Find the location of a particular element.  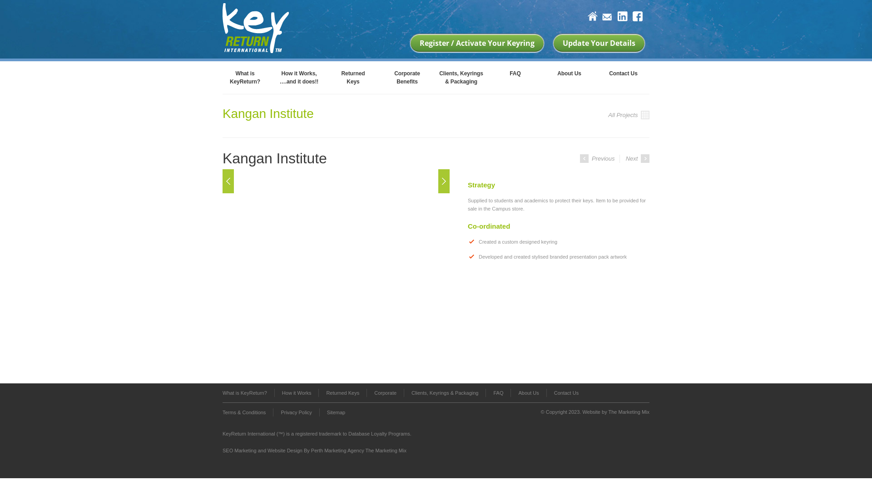

What is KeyReturn? is located at coordinates (248, 393).